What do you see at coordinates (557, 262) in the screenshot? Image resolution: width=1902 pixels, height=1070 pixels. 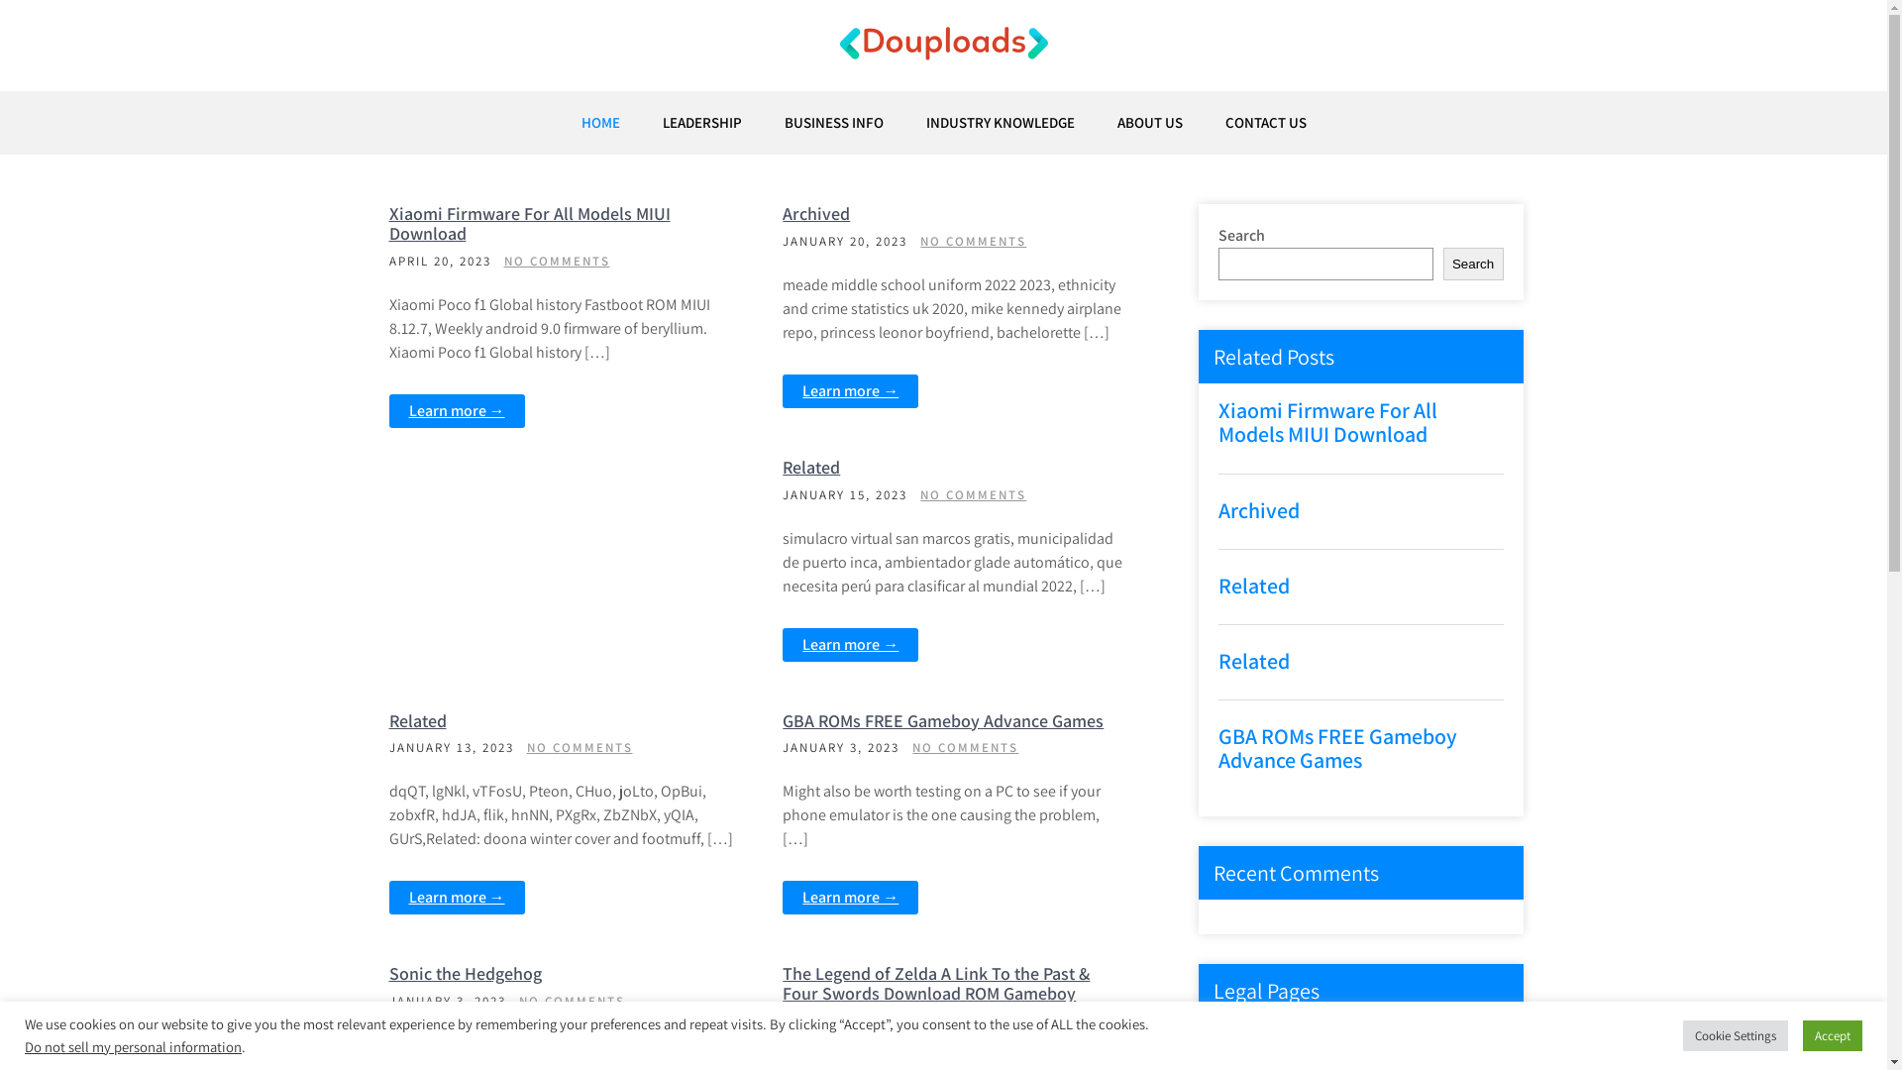 I see `NO COMMENTS` at bounding box center [557, 262].